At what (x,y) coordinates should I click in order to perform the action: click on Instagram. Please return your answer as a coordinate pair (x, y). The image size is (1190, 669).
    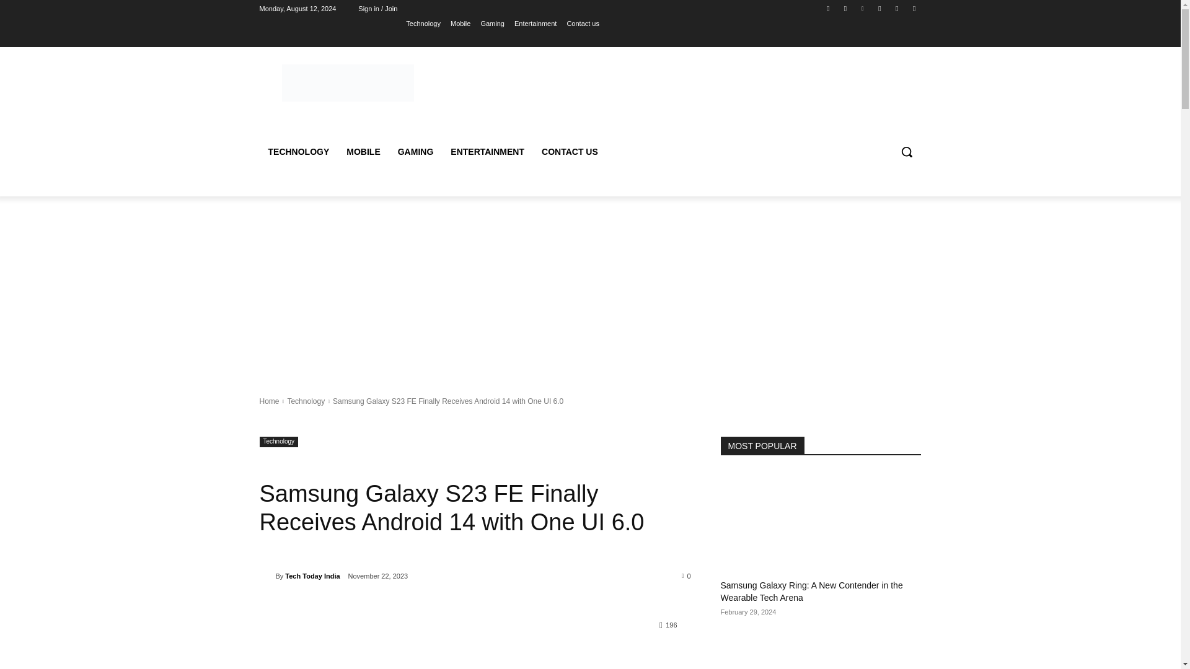
    Looking at the image, I should click on (845, 8).